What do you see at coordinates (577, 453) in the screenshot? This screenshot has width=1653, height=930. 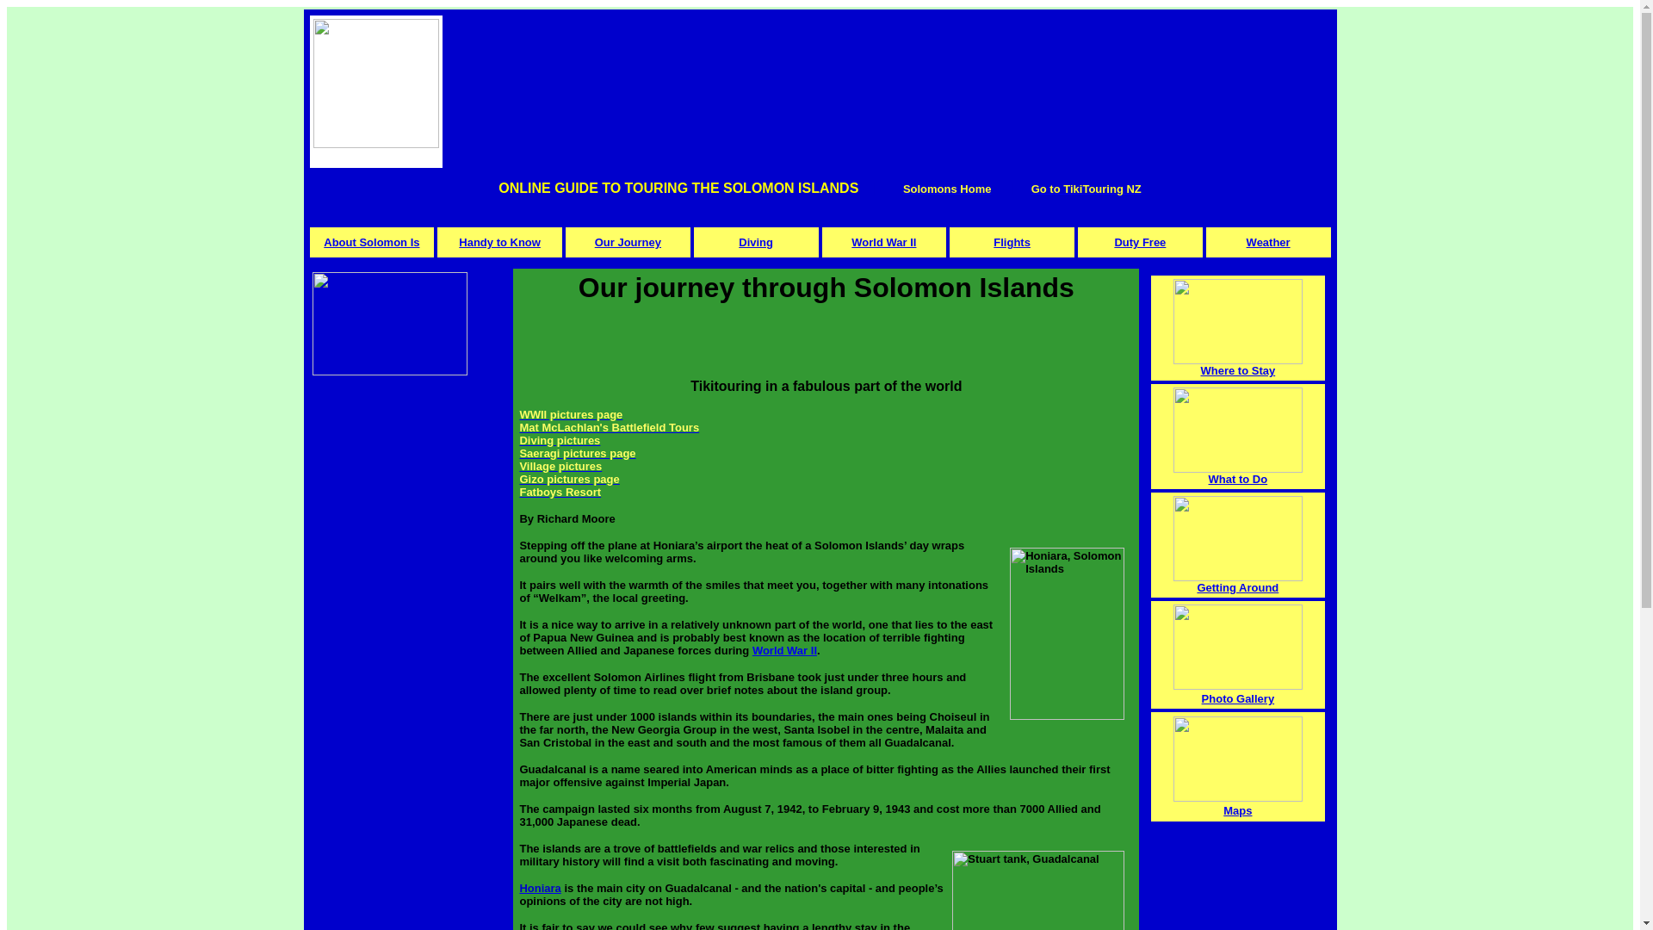 I see `Saeragi pictures page` at bounding box center [577, 453].